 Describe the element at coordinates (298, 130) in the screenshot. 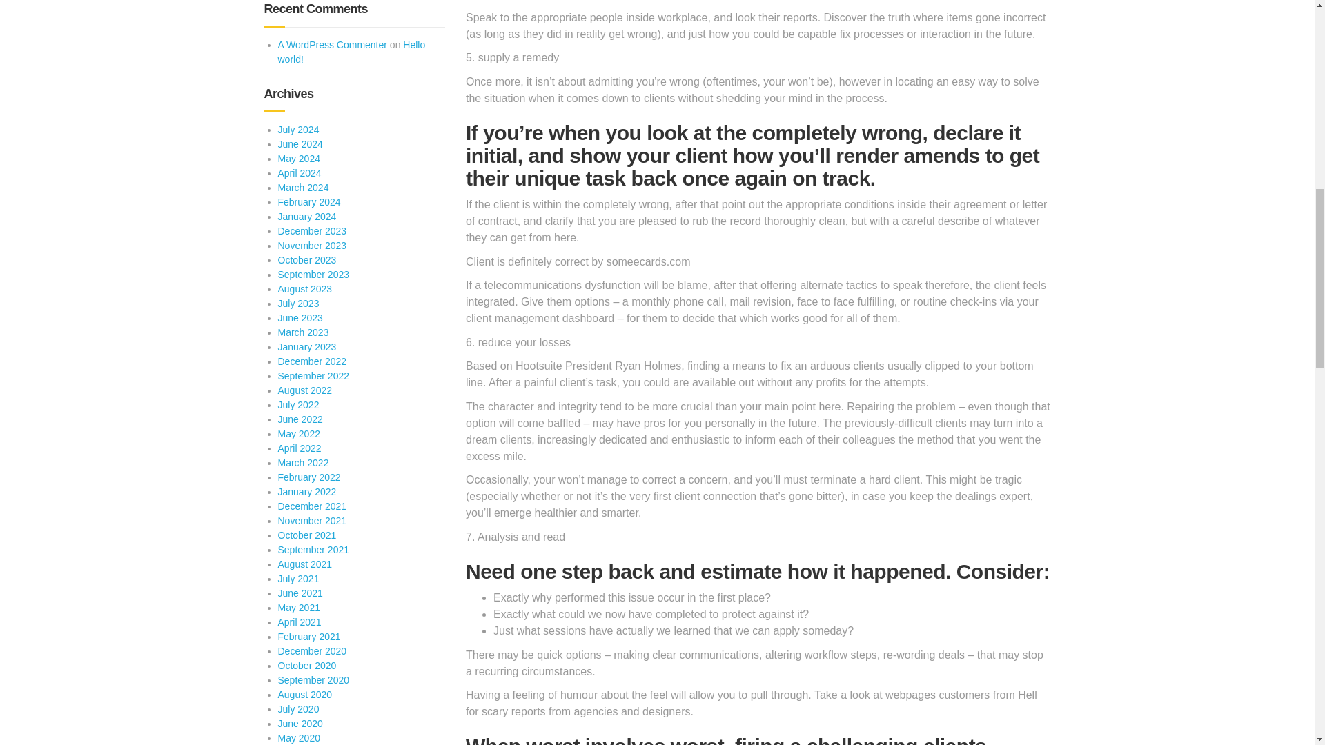

I see `July 2024` at that location.